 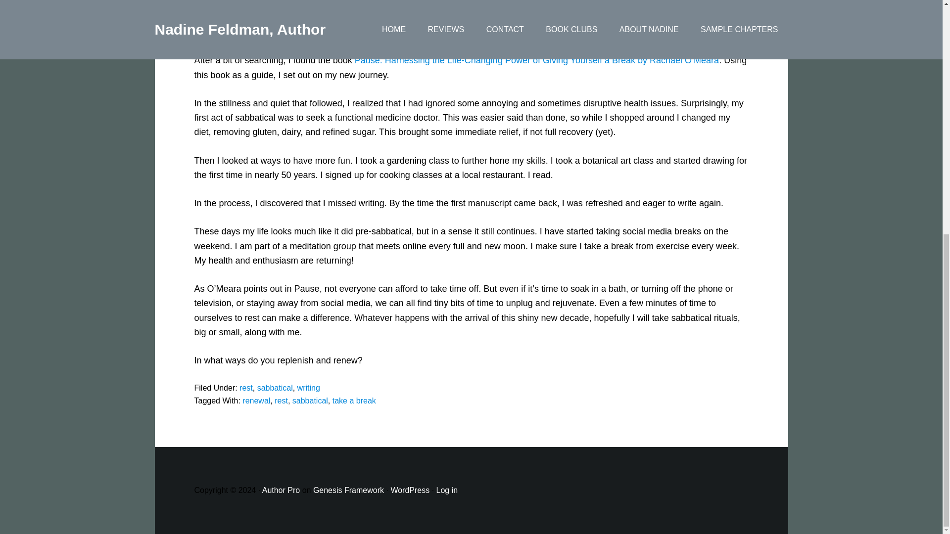 What do you see at coordinates (281, 400) in the screenshot?
I see `rest` at bounding box center [281, 400].